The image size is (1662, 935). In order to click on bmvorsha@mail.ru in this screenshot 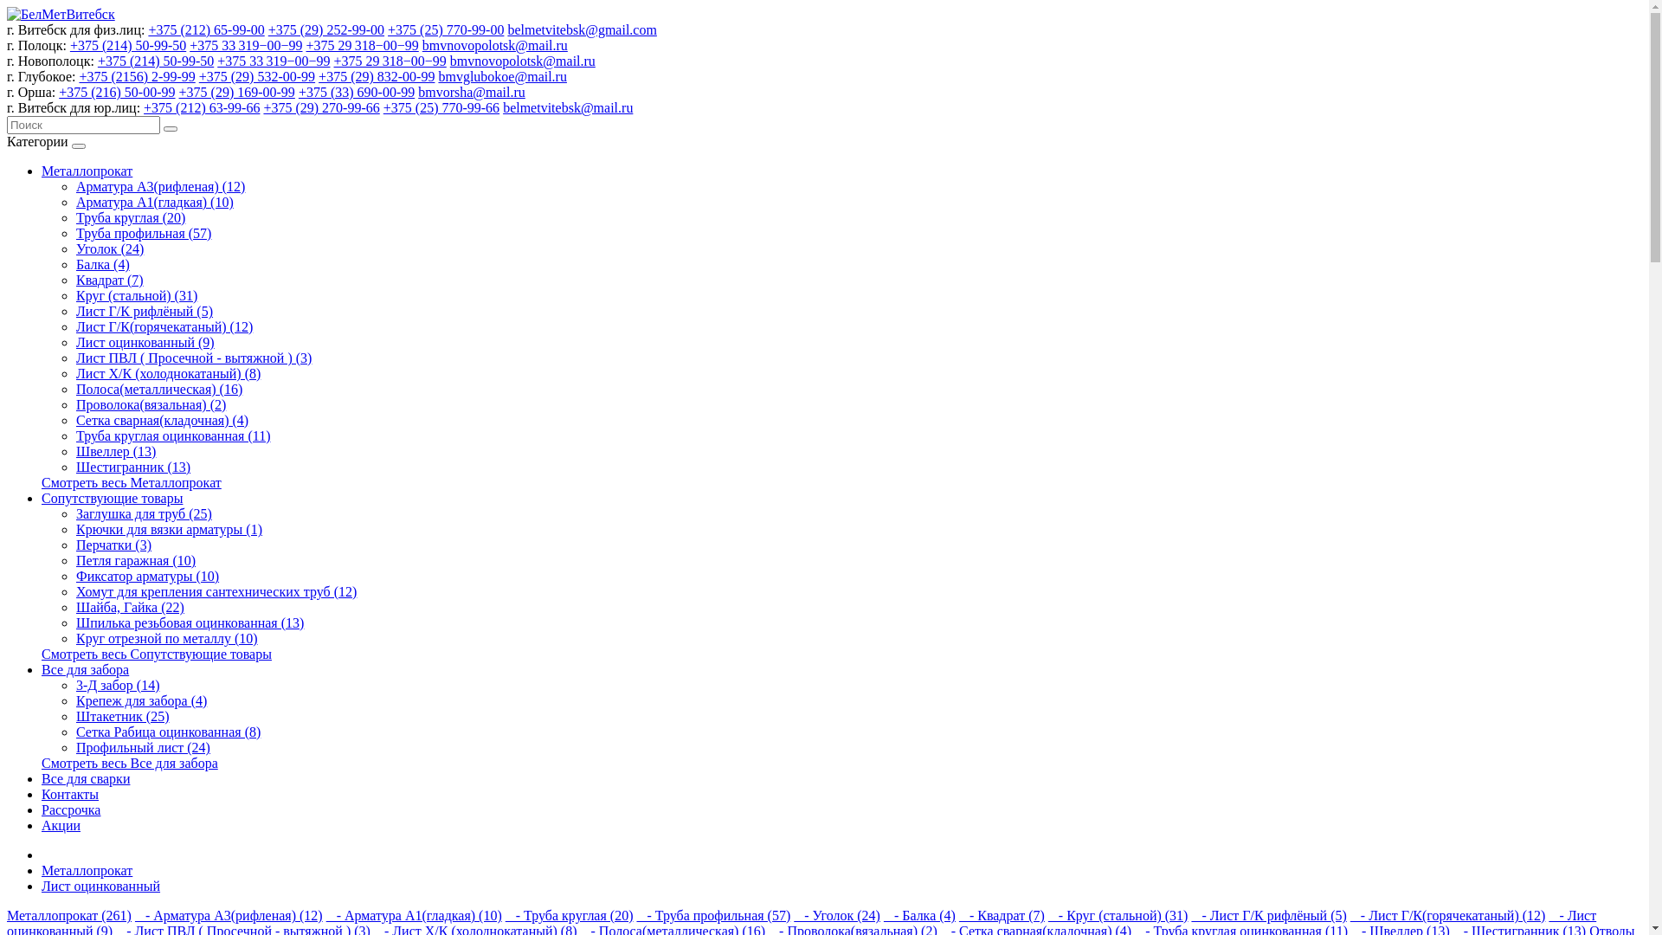, I will do `click(472, 92)`.